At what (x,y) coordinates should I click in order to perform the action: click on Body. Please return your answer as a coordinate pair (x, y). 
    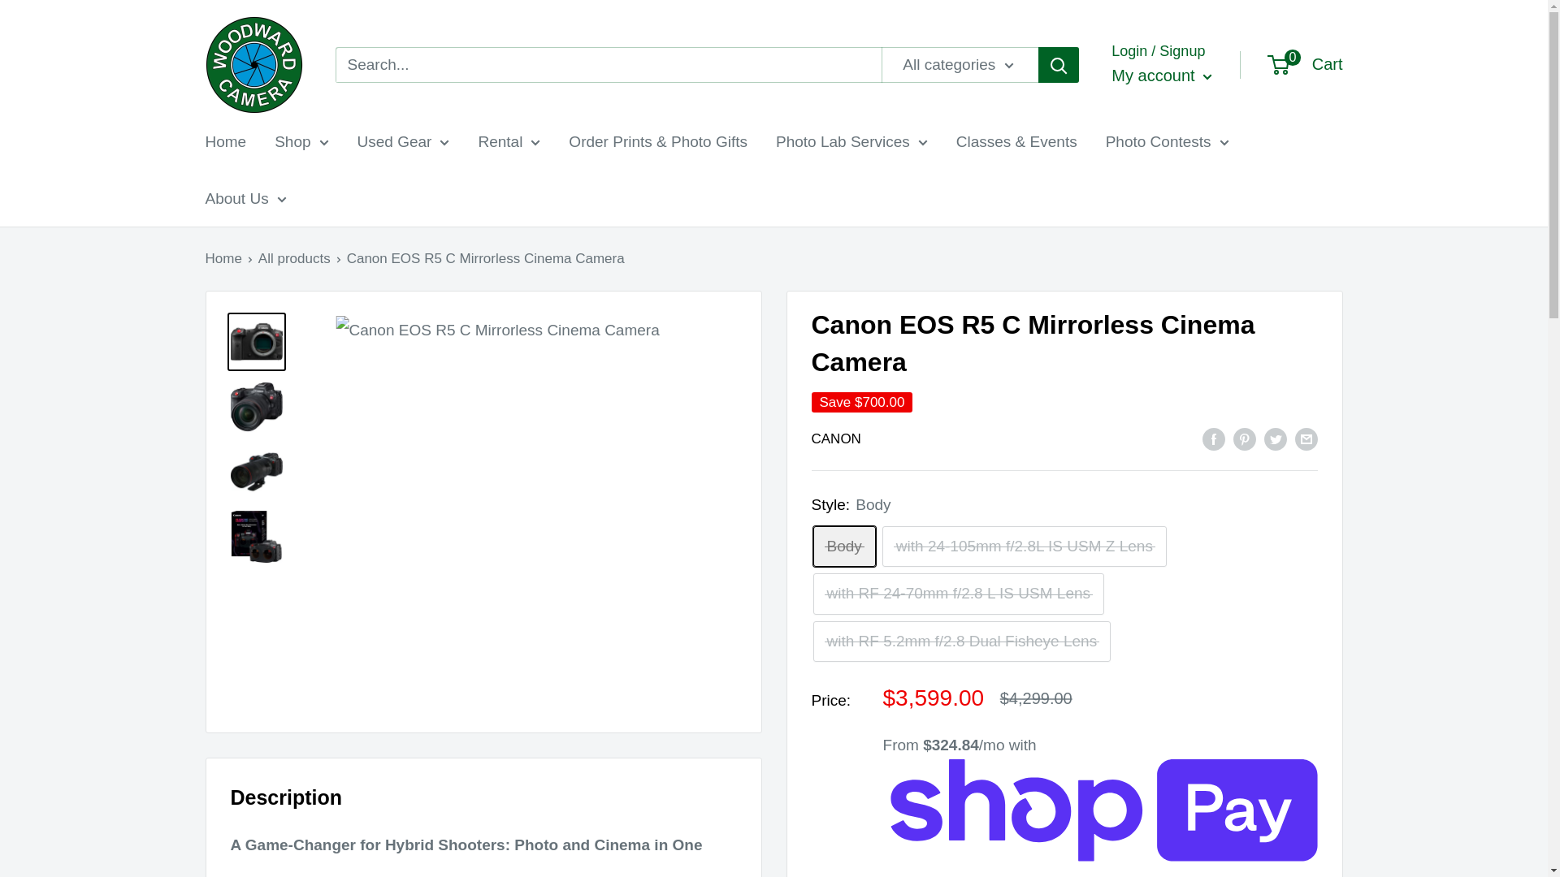
    Looking at the image, I should click on (843, 547).